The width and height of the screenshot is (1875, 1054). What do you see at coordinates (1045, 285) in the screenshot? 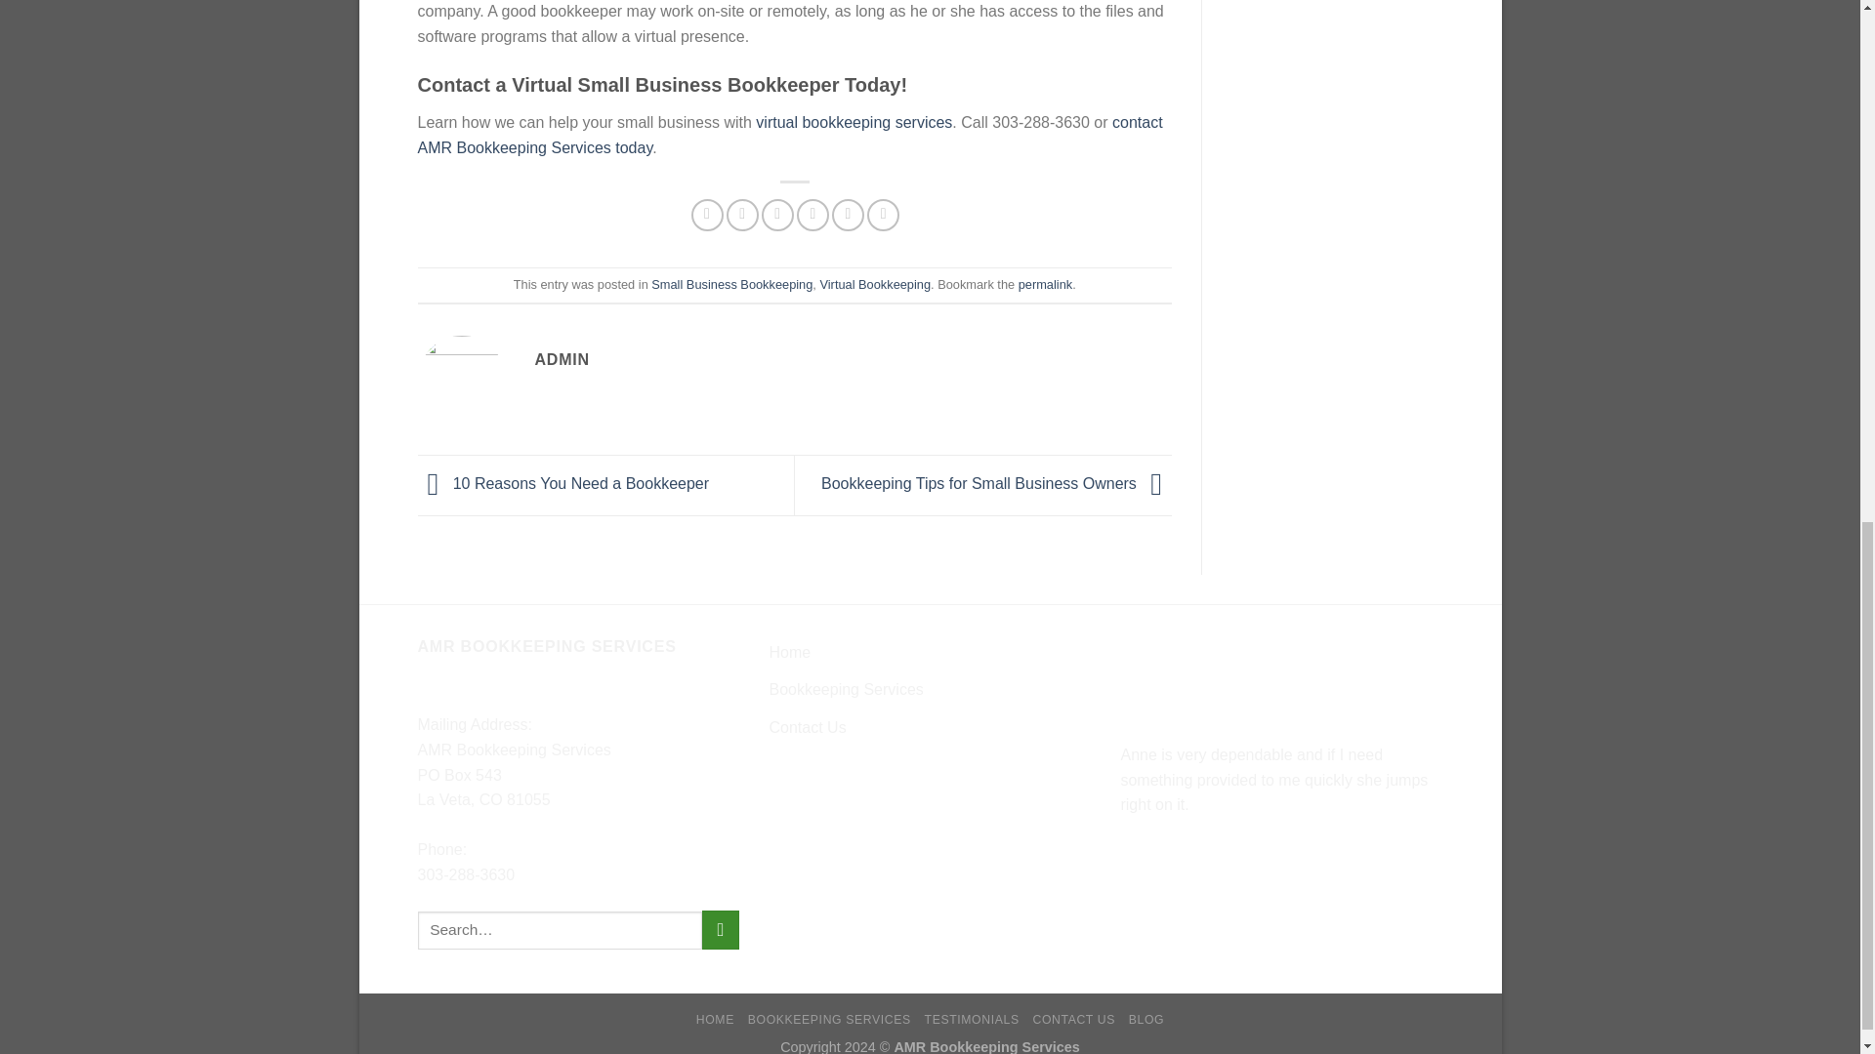
I see `permalink` at bounding box center [1045, 285].